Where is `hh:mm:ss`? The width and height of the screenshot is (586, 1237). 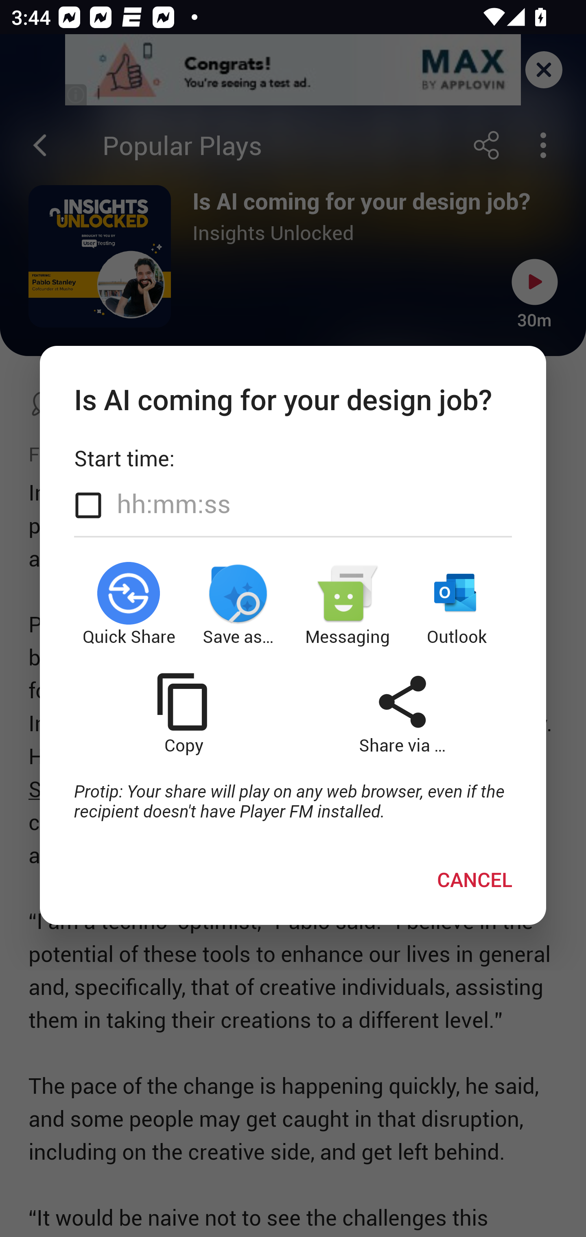 hh:mm:ss is located at coordinates (173, 503).